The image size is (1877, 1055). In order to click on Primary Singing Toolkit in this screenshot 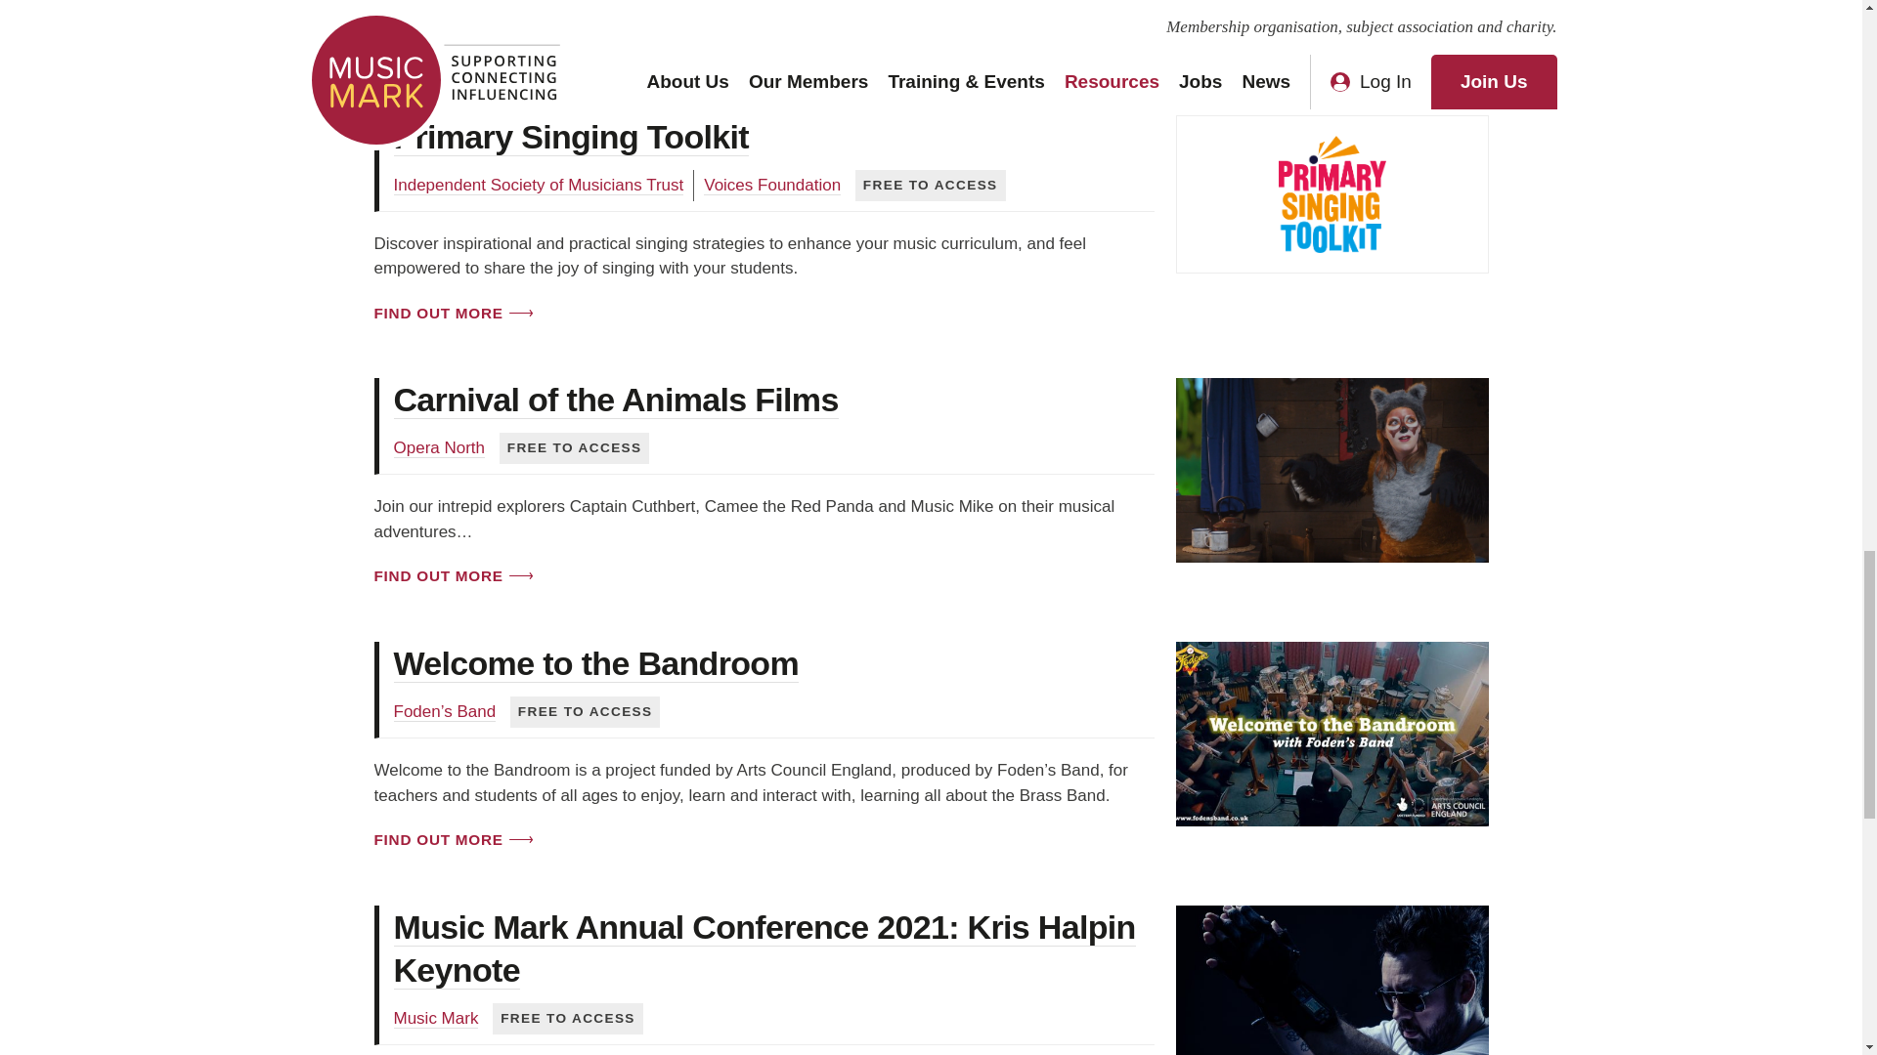, I will do `click(569, 137)`.